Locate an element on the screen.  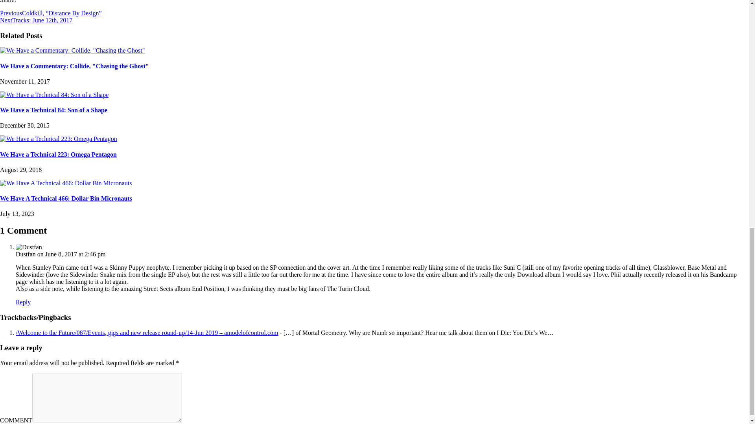
We Have A Technical 466: Dollar Bin Micronauts is located at coordinates (66, 198).